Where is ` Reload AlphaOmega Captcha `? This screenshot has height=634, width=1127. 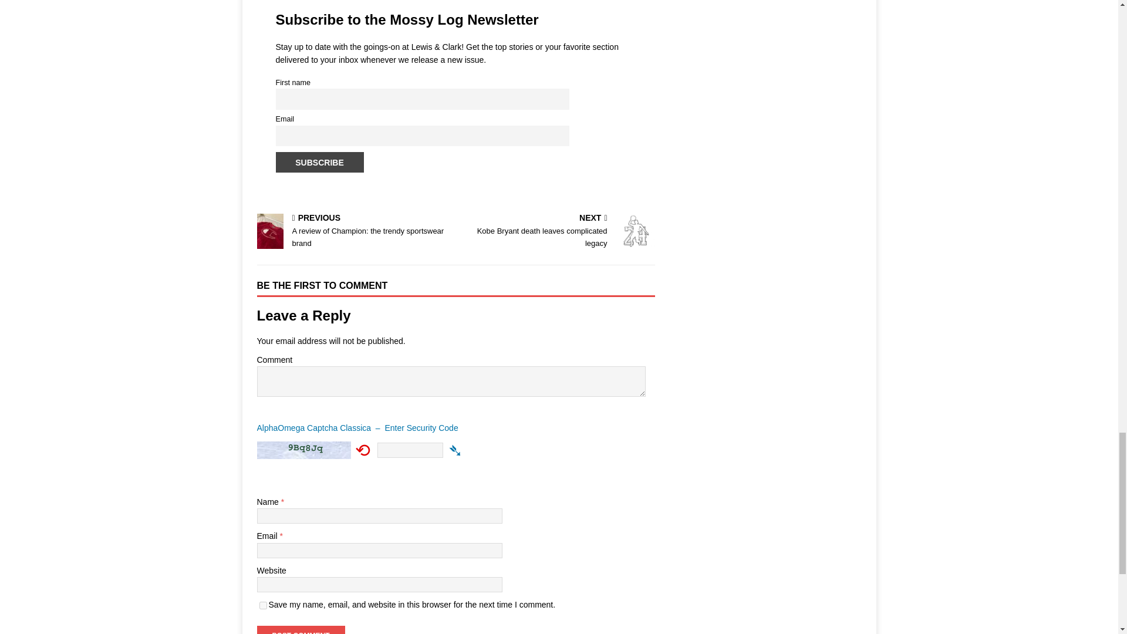
 Reload AlphaOmega Captcha  is located at coordinates (363, 450).